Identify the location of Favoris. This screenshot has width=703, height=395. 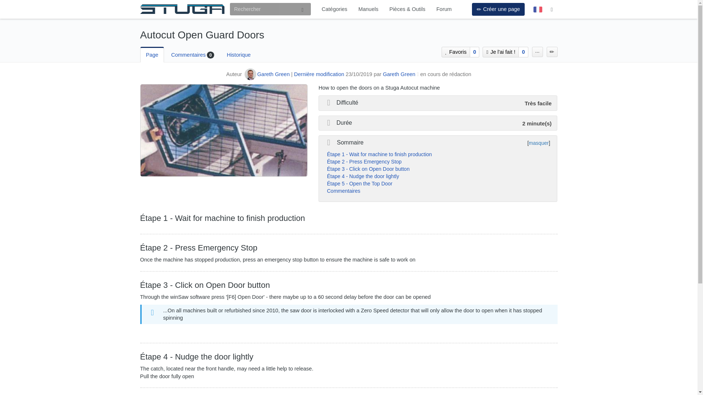
(455, 52).